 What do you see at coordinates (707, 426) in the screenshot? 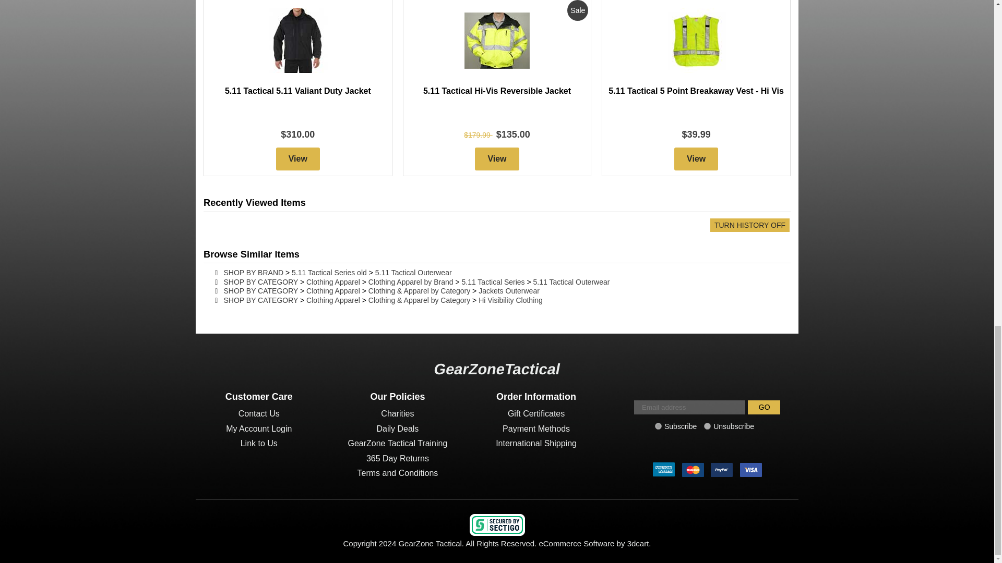
I see `0` at bounding box center [707, 426].